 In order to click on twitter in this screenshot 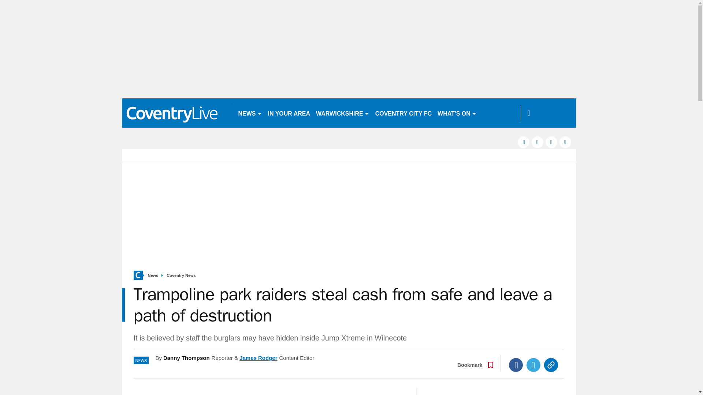, I will do `click(538, 142)`.